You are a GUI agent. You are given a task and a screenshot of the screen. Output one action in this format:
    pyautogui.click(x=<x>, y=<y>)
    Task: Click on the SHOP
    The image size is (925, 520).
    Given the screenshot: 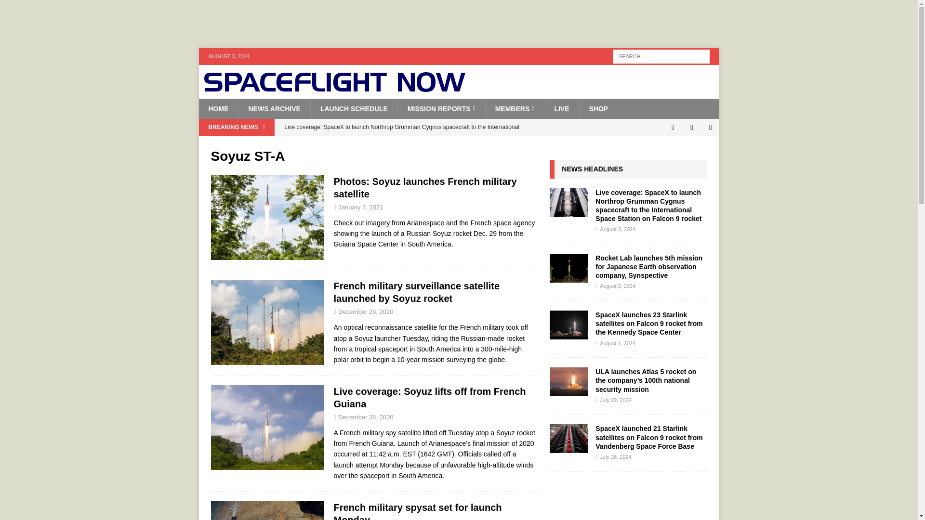 What is the action you would take?
    pyautogui.click(x=598, y=109)
    